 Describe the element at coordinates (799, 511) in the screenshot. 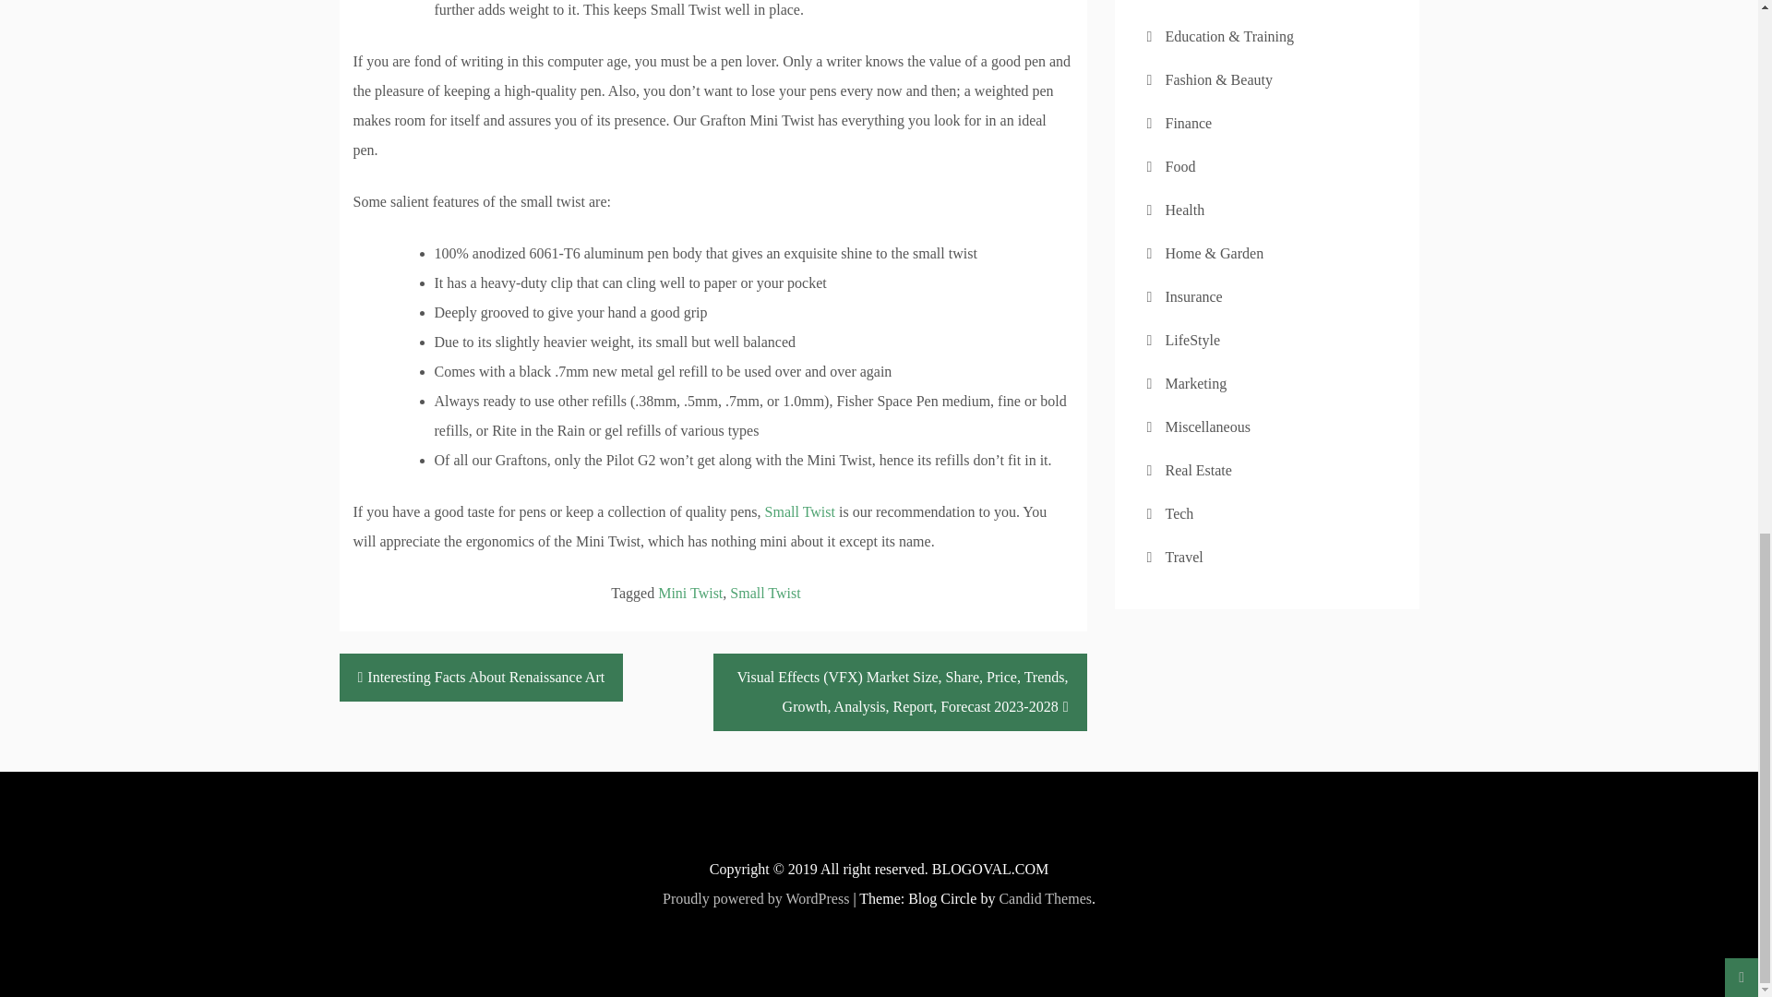

I see `Small Twist` at that location.